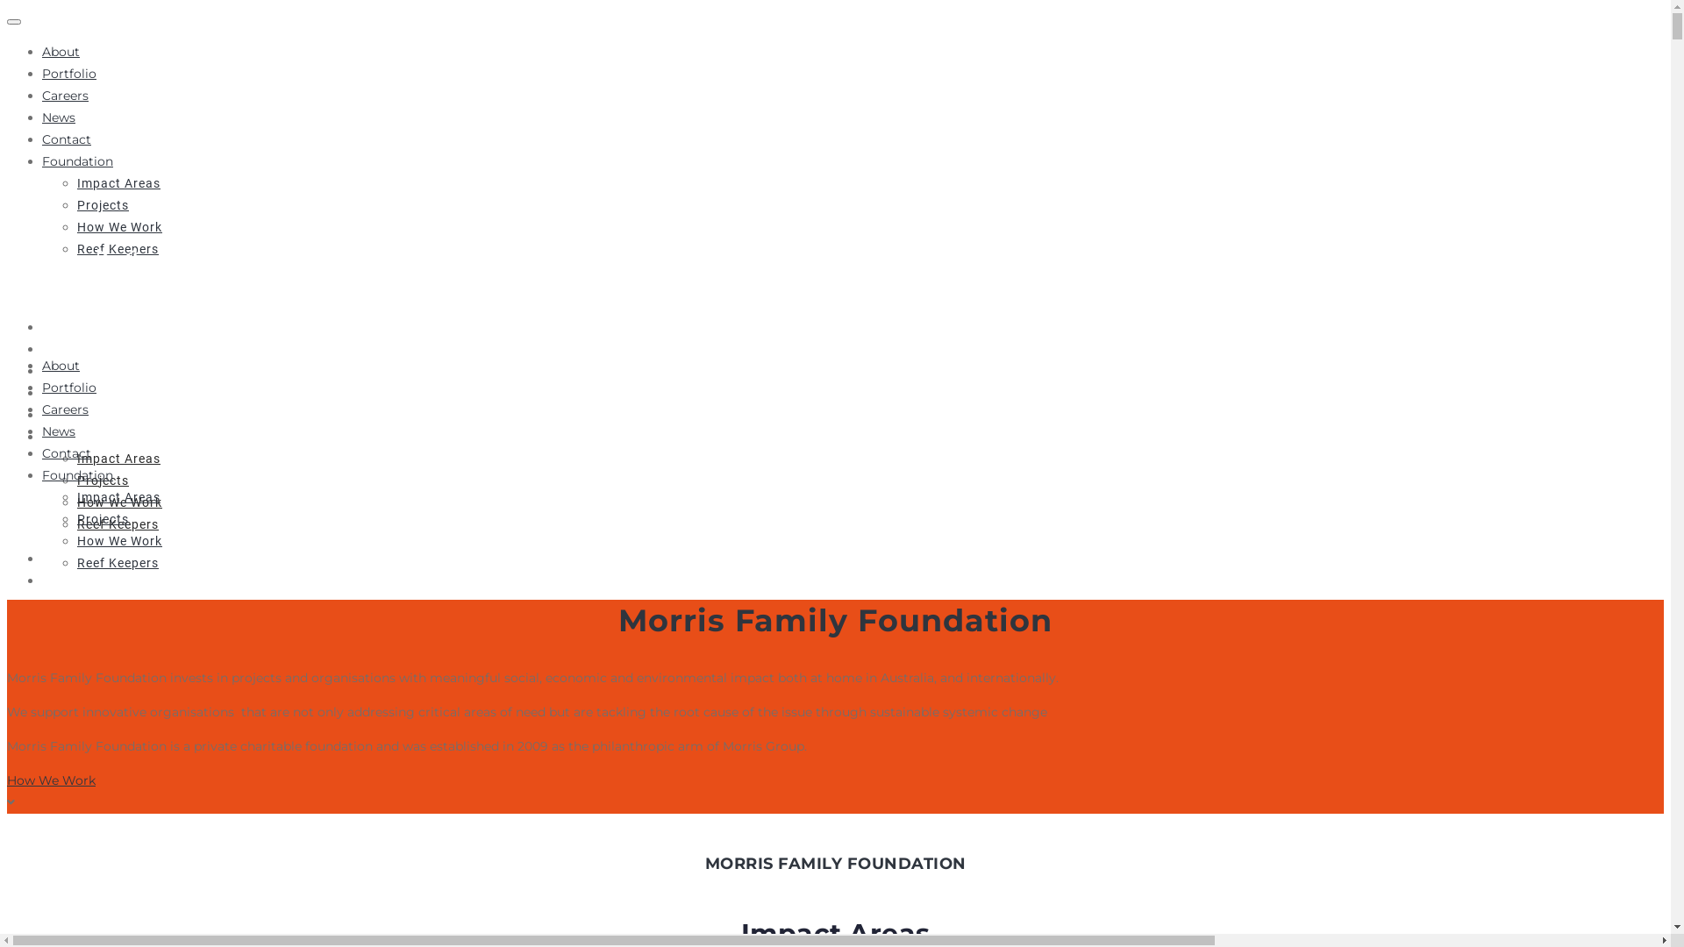 The height and width of the screenshot is (947, 1684). What do you see at coordinates (61, 392) in the screenshot?
I see `News` at bounding box center [61, 392].